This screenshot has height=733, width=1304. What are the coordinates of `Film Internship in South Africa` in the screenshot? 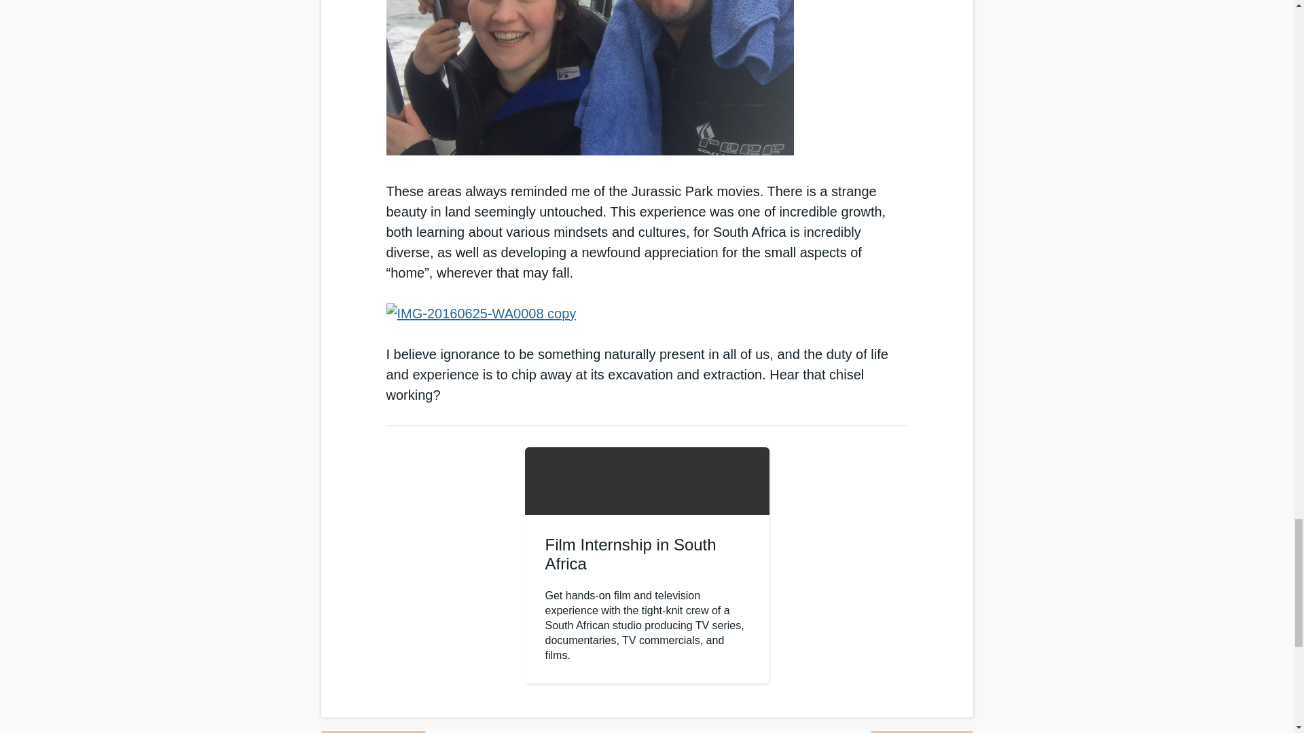 It's located at (630, 554).